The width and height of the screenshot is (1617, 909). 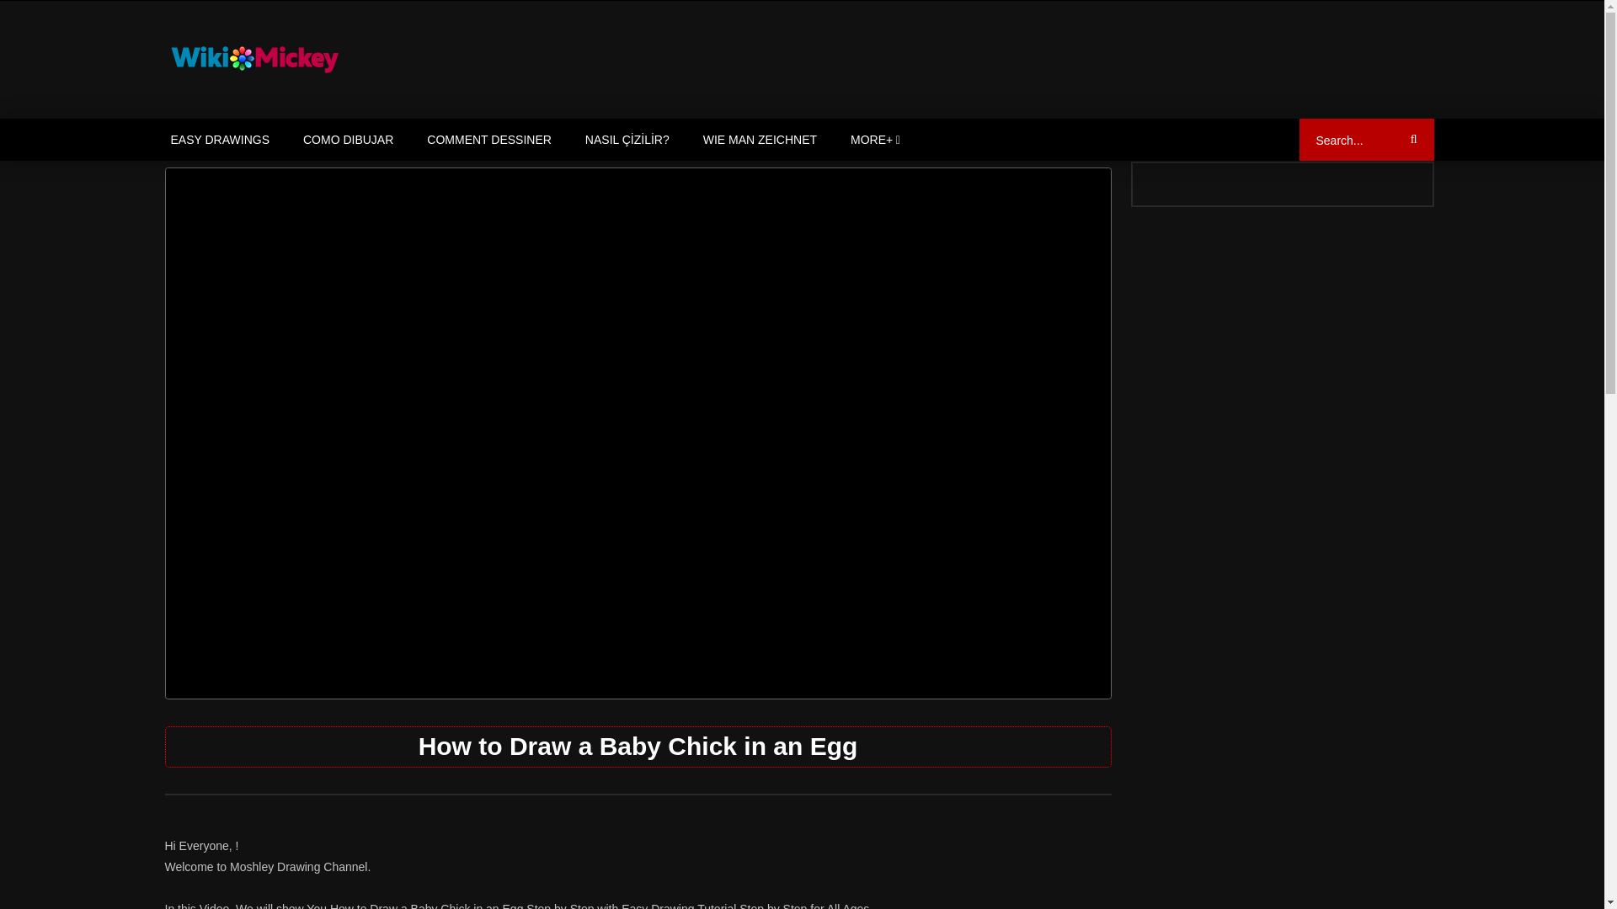 What do you see at coordinates (1411, 140) in the screenshot?
I see `Search` at bounding box center [1411, 140].